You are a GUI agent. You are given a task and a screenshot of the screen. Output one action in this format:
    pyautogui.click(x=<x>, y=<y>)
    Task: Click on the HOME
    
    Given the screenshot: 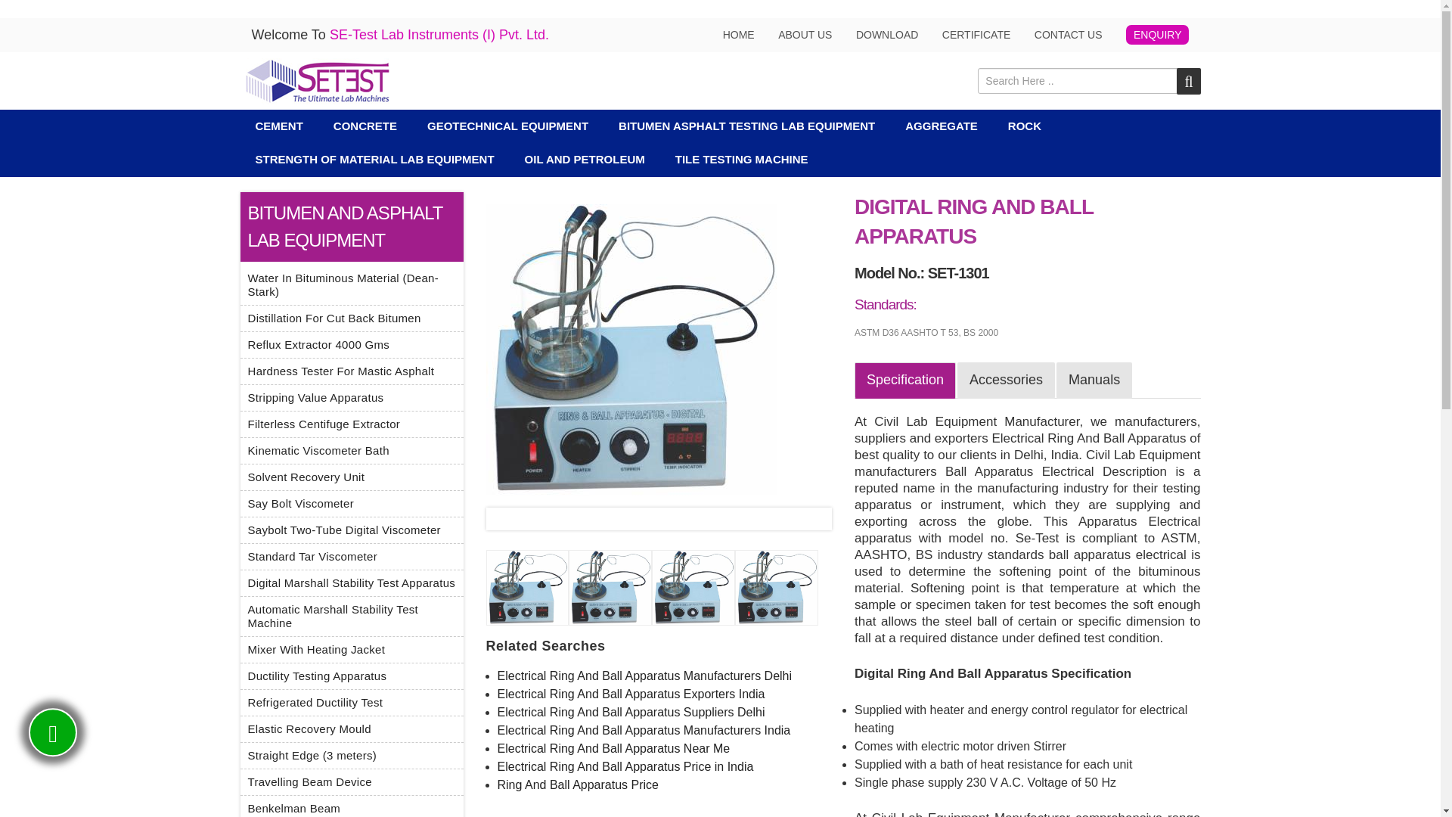 What is the action you would take?
    pyautogui.click(x=739, y=35)
    